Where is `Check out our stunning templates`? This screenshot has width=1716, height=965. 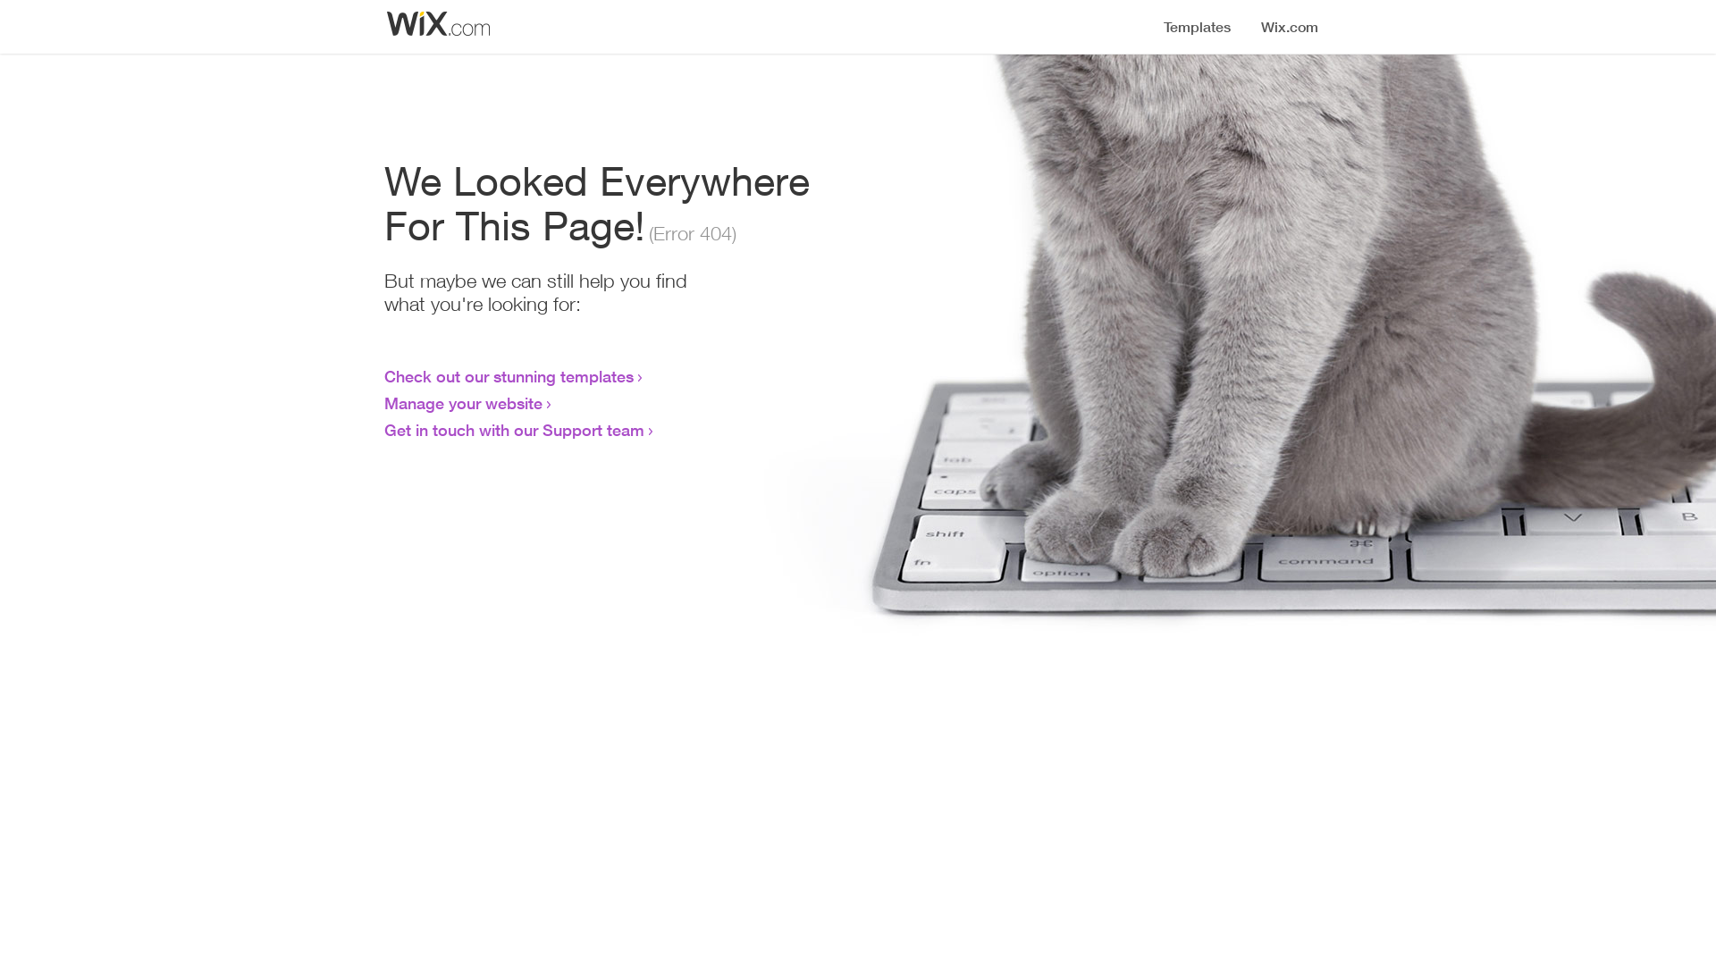
Check out our stunning templates is located at coordinates (509, 376).